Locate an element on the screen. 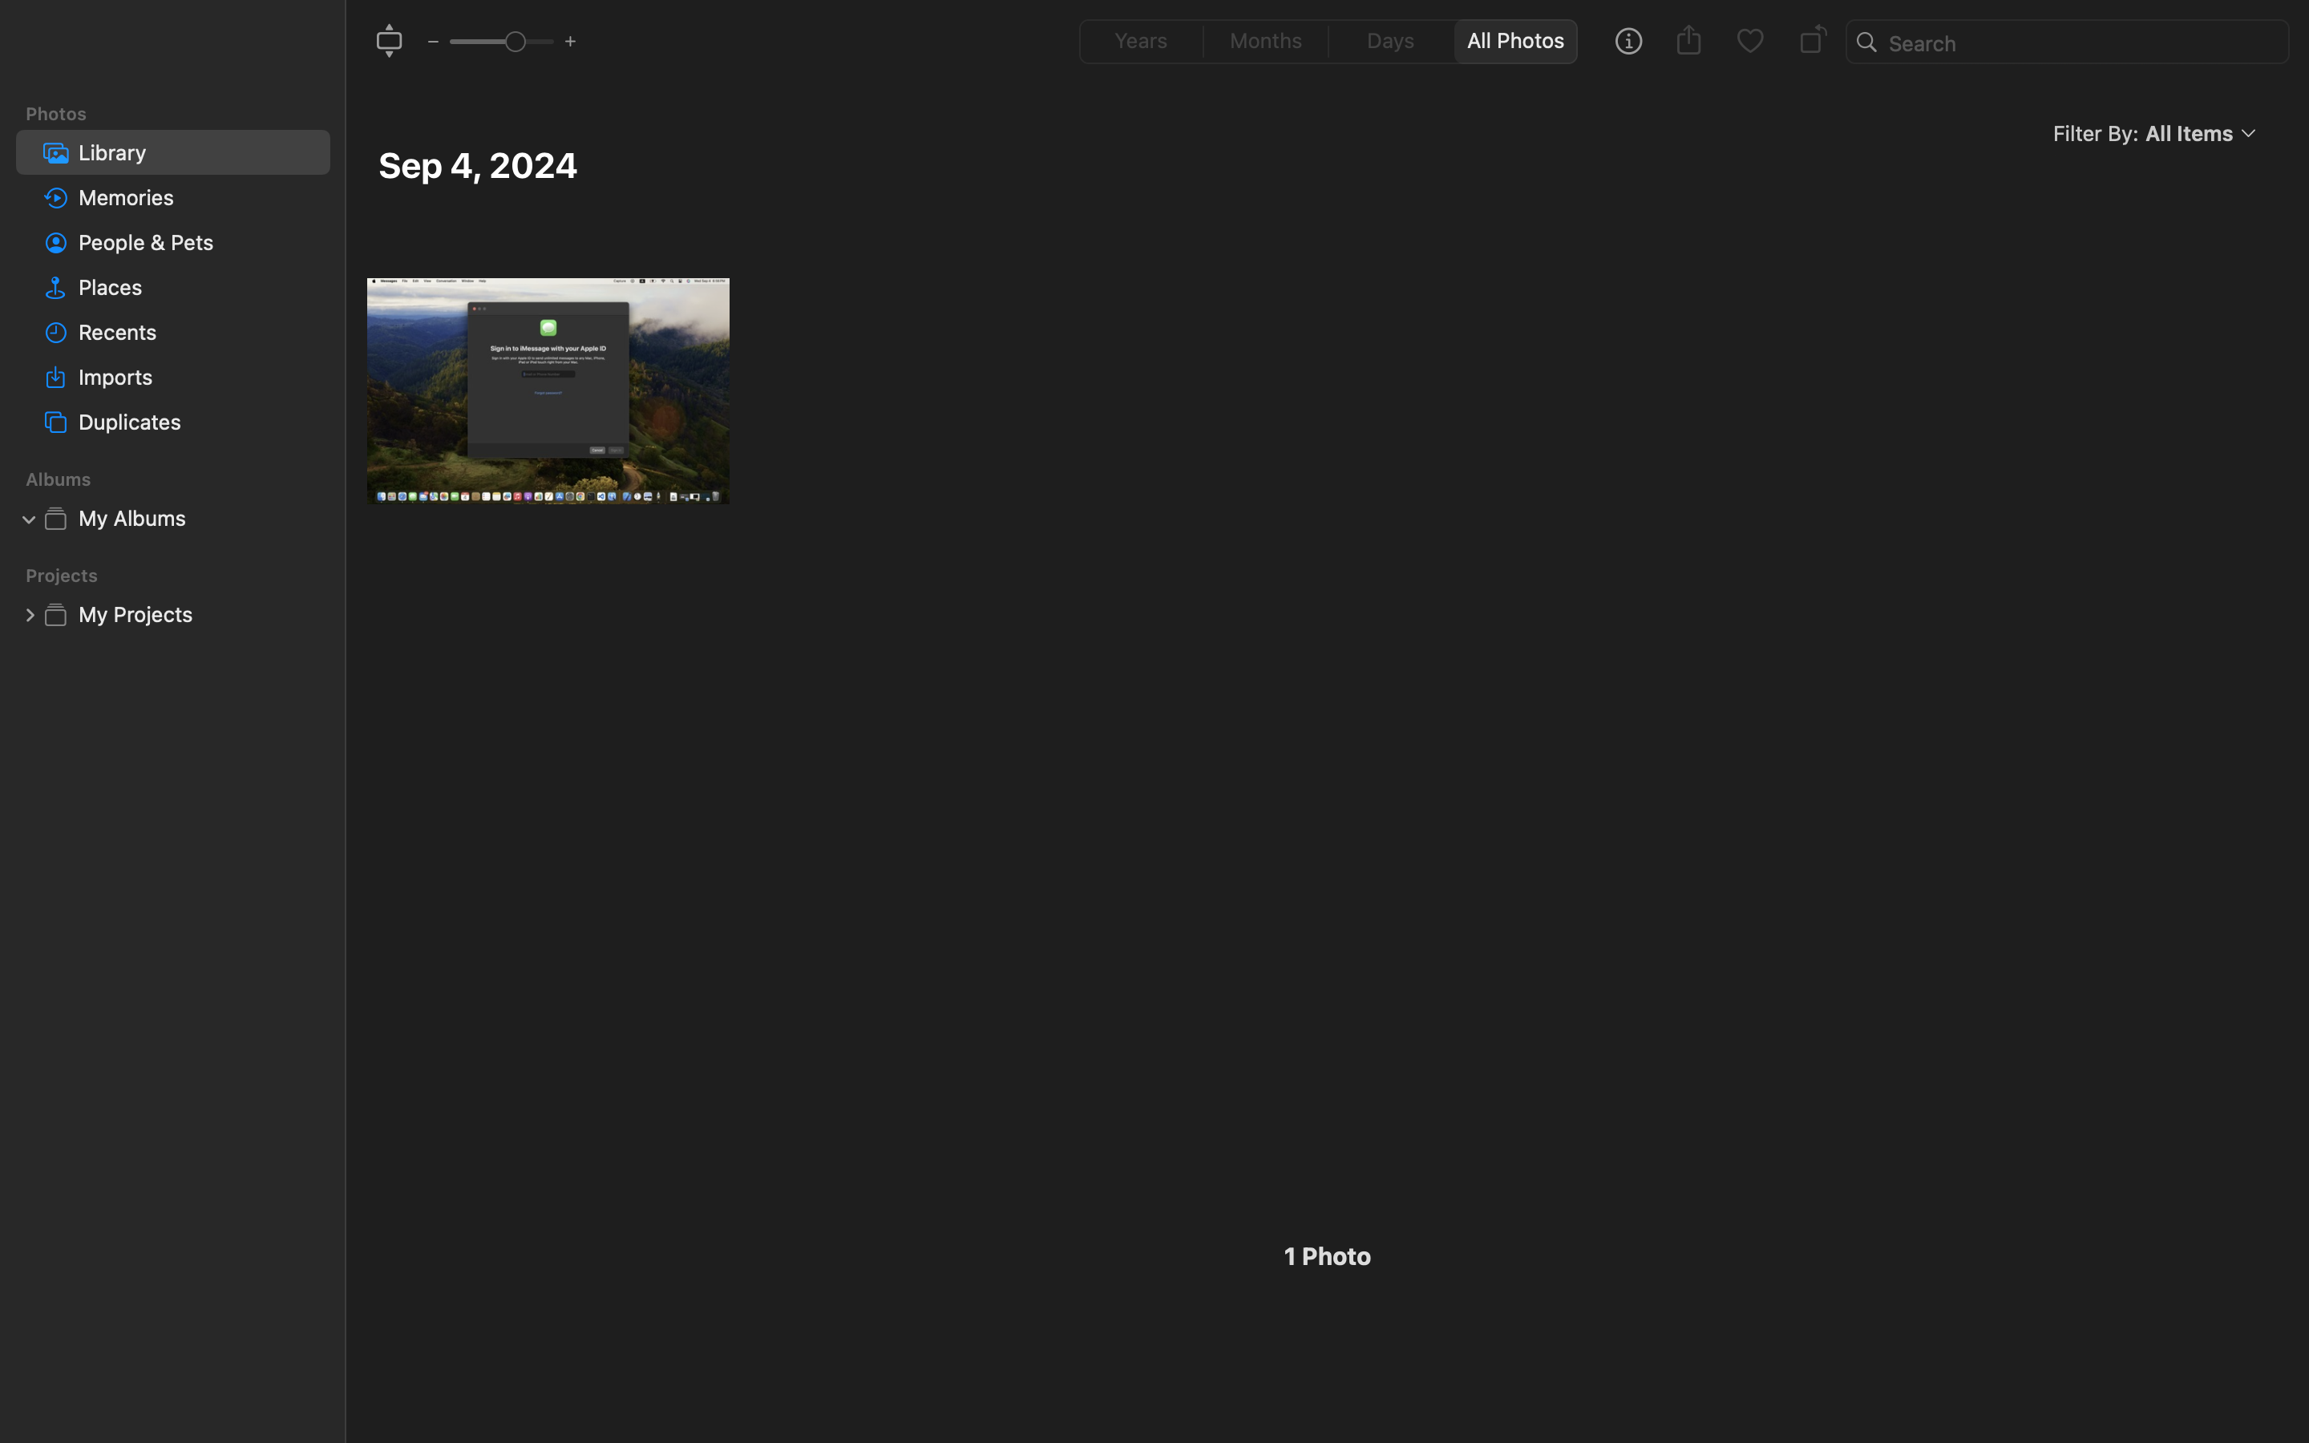  1 Photo is located at coordinates (1328, 1256).